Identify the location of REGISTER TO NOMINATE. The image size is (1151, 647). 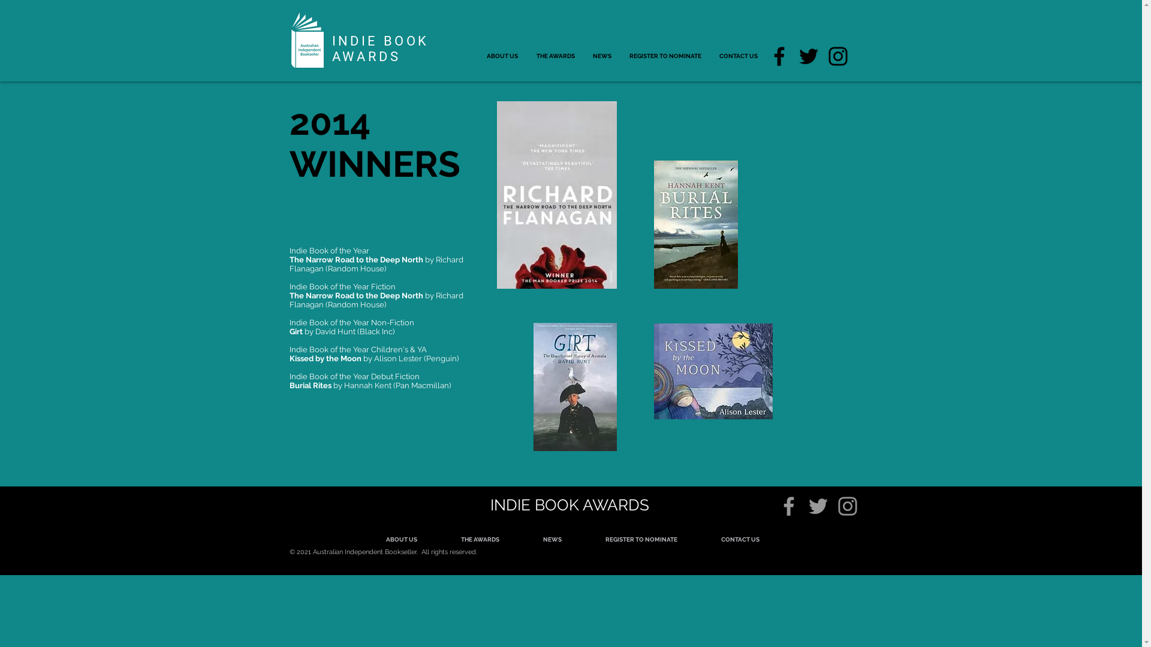
(665, 56).